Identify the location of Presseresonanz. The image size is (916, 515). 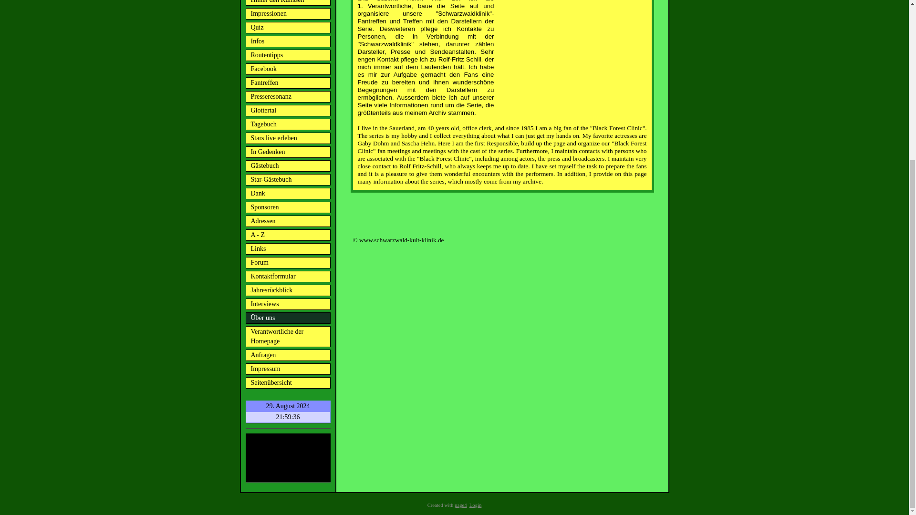
(287, 96).